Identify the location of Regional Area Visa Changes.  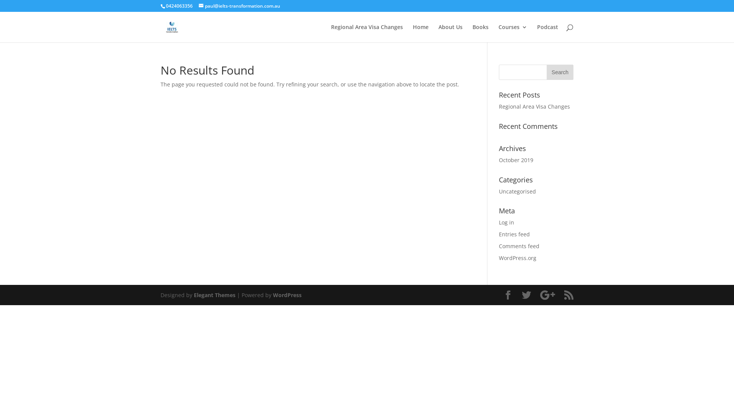
(367, 34).